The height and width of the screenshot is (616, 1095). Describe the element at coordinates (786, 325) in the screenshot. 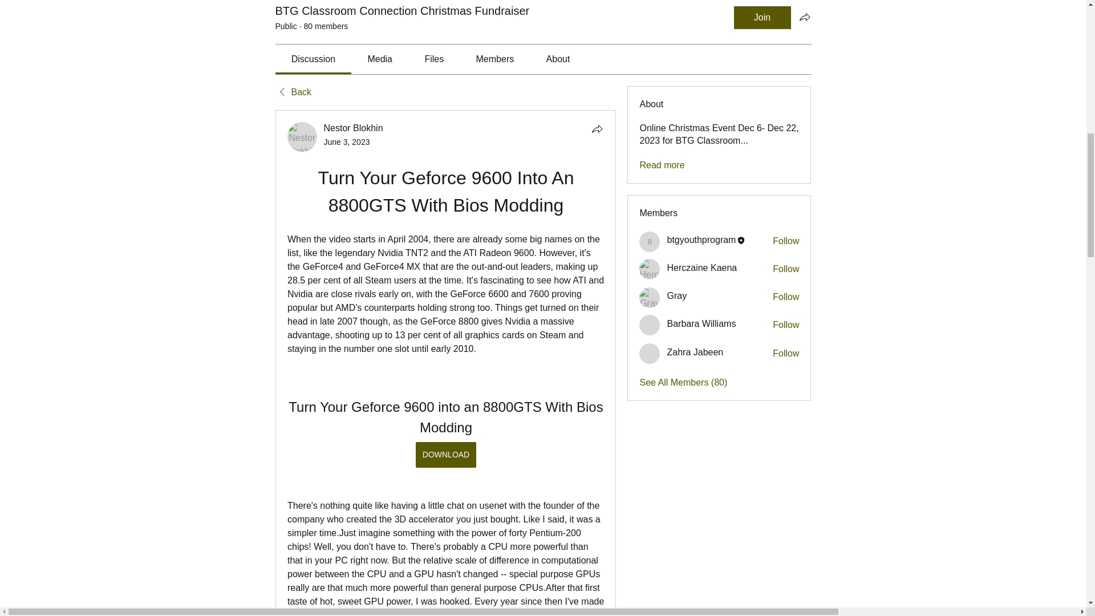

I see `Follow` at that location.